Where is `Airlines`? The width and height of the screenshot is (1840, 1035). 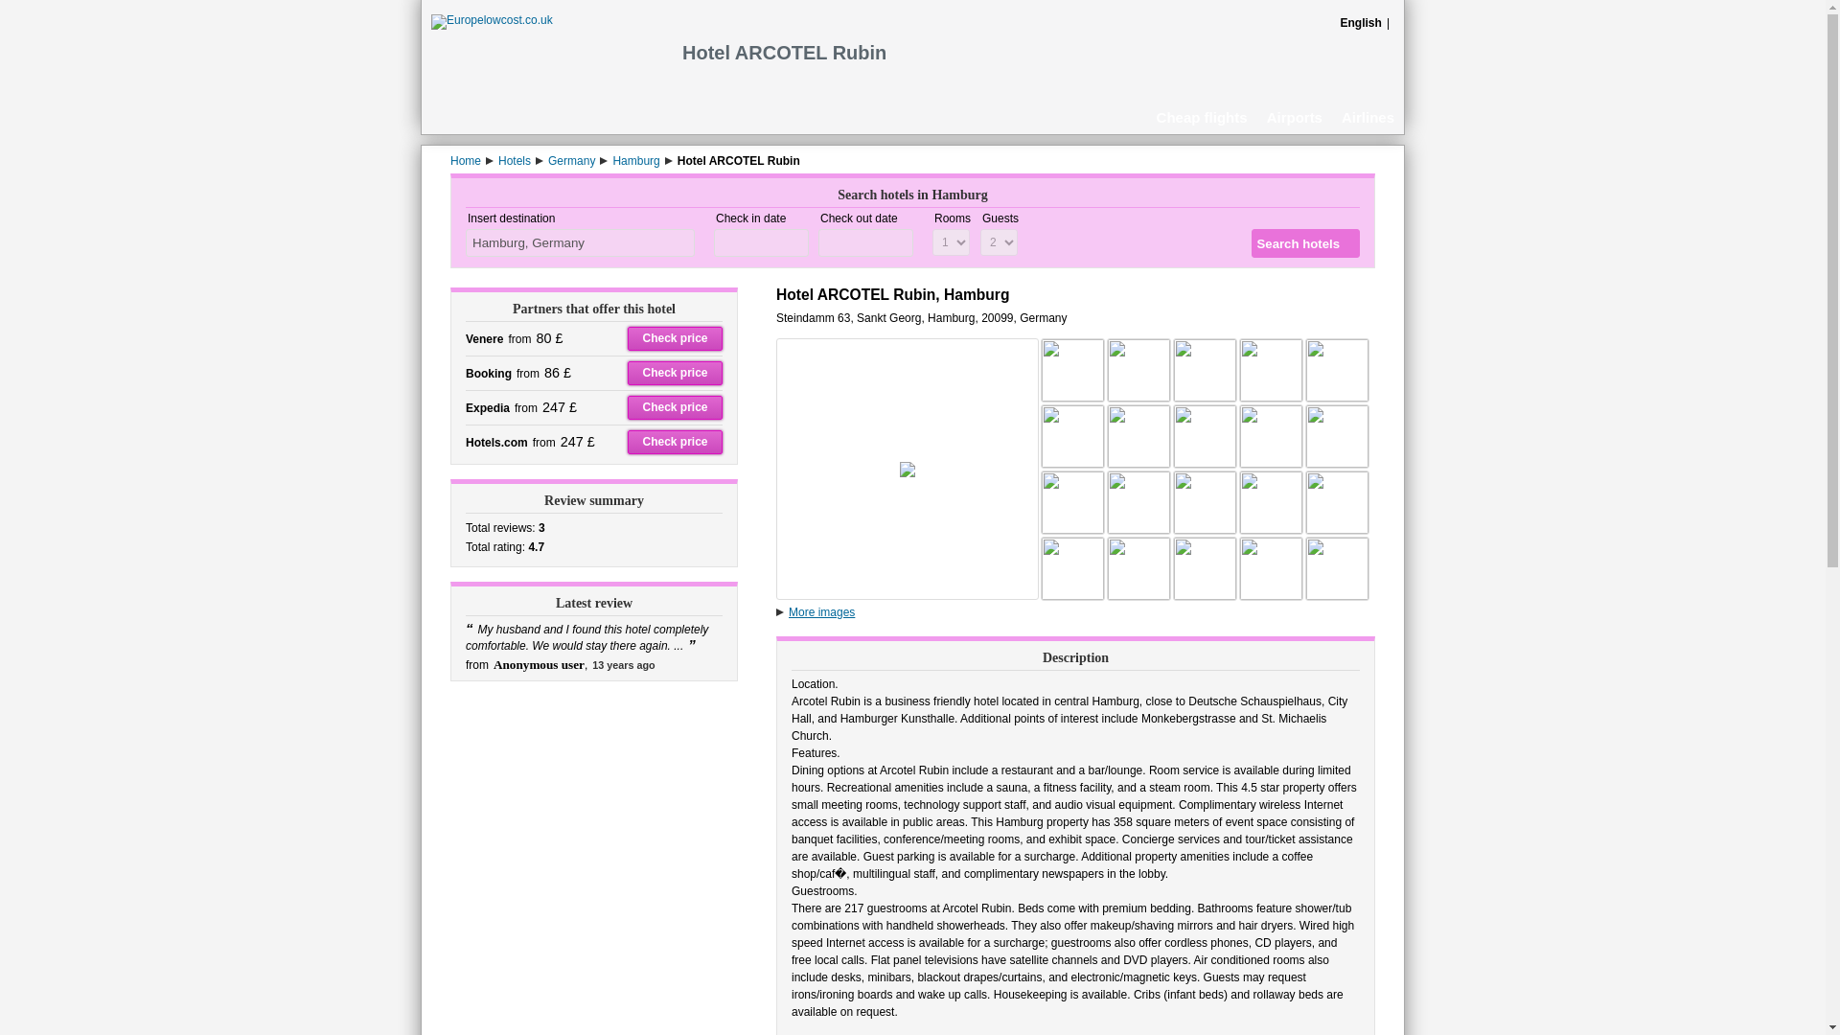
Airlines is located at coordinates (1368, 116).